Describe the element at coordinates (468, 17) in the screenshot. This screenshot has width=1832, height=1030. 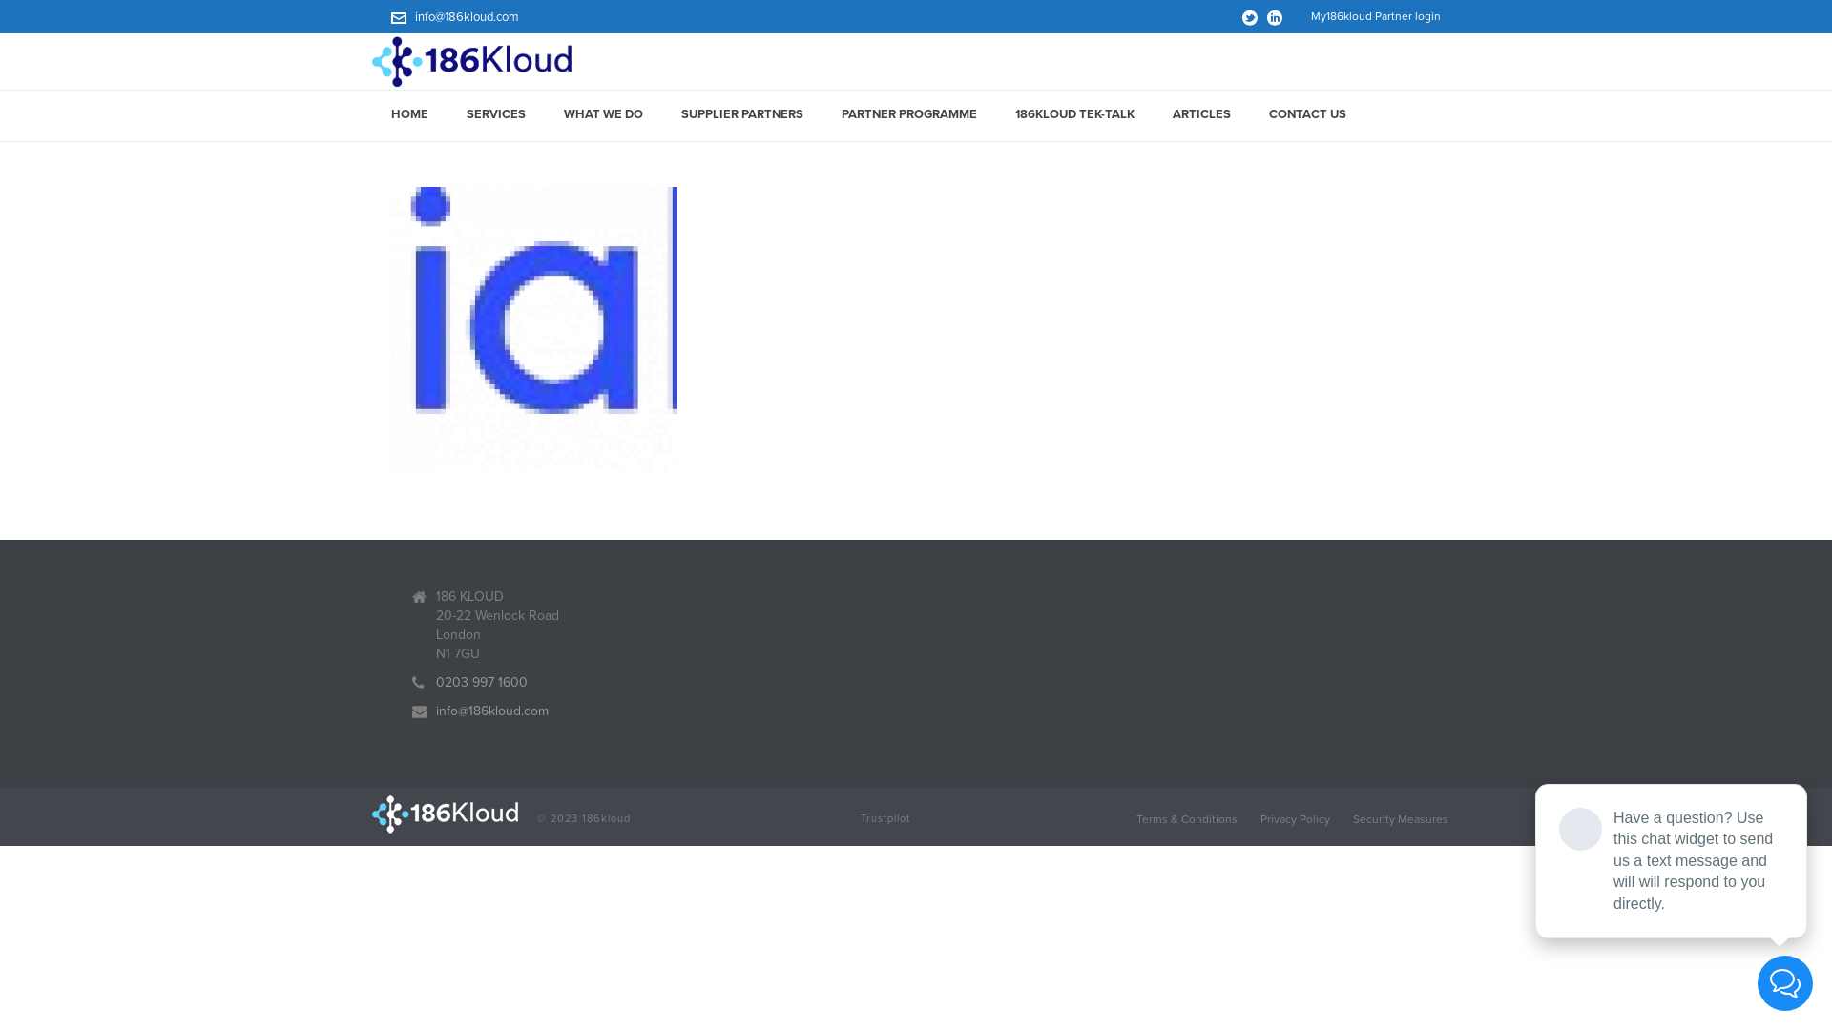
I see `info@186kloud.com` at that location.